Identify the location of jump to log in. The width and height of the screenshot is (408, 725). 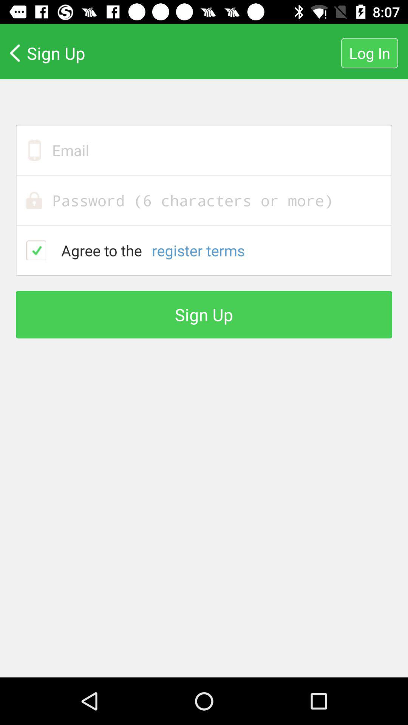
(369, 53).